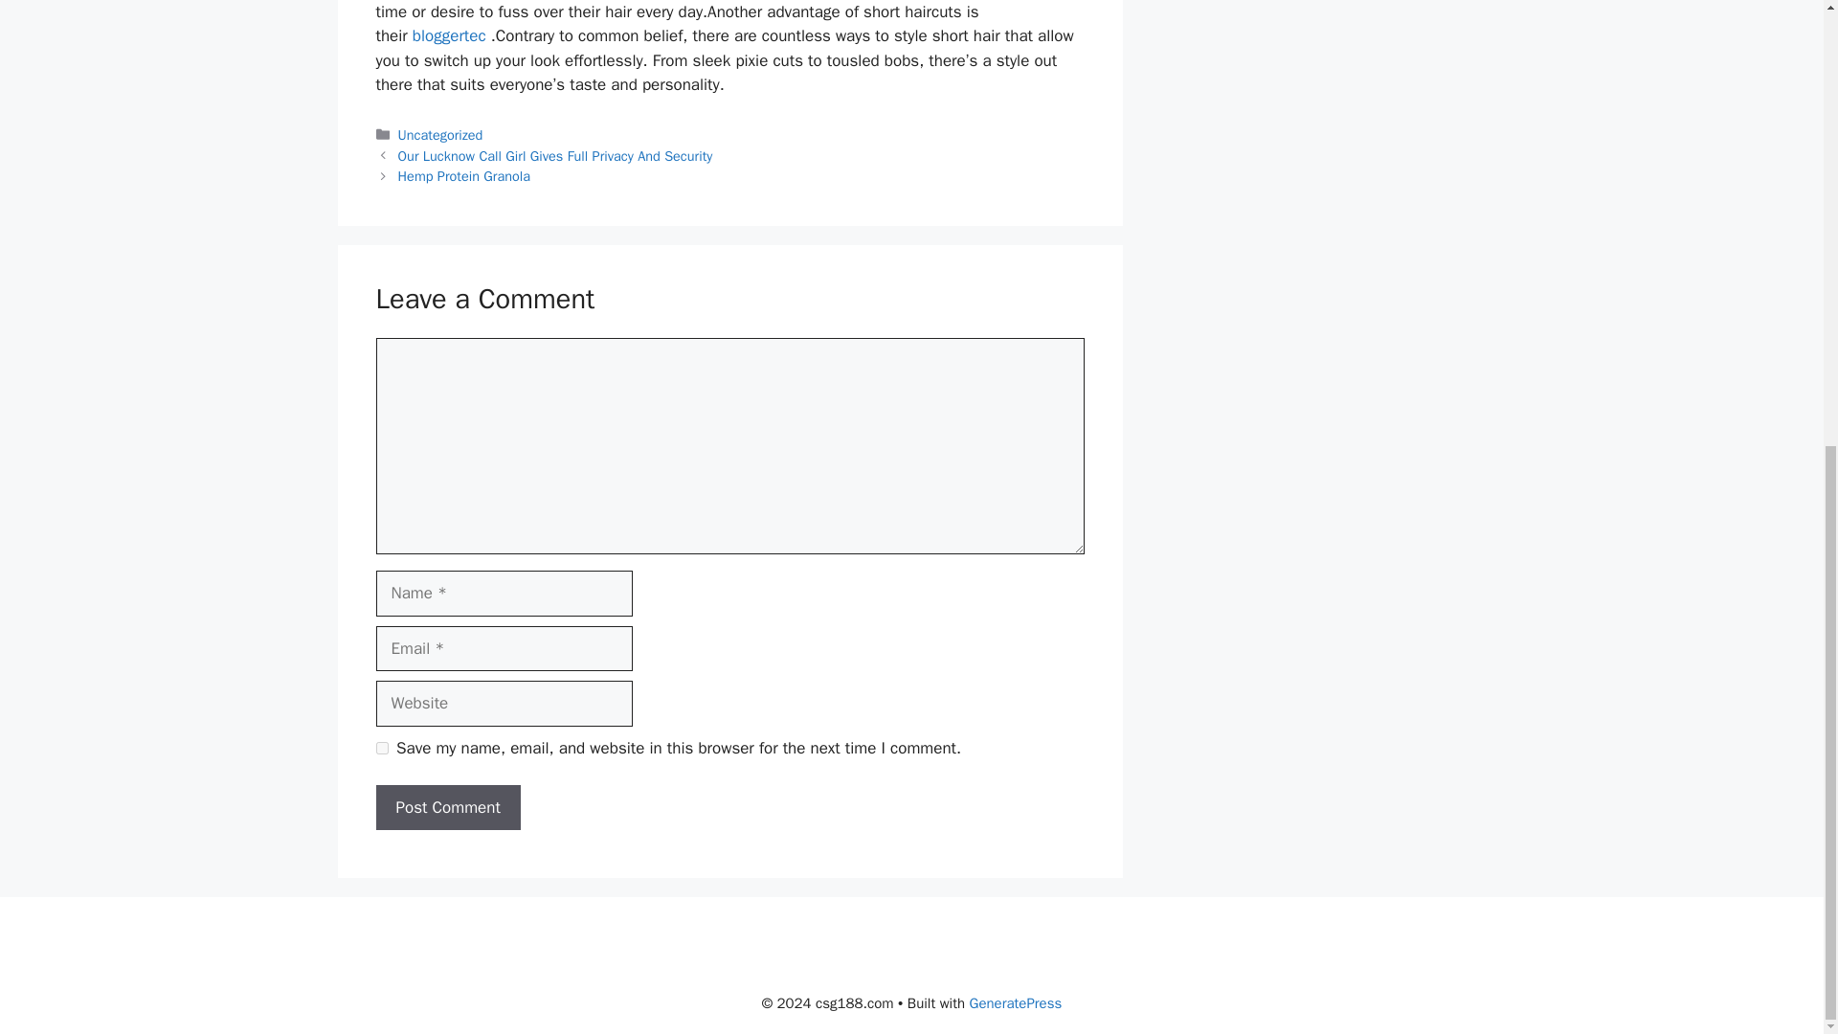 The image size is (1838, 1034). Describe the element at coordinates (447, 808) in the screenshot. I see `Post Comment` at that location.